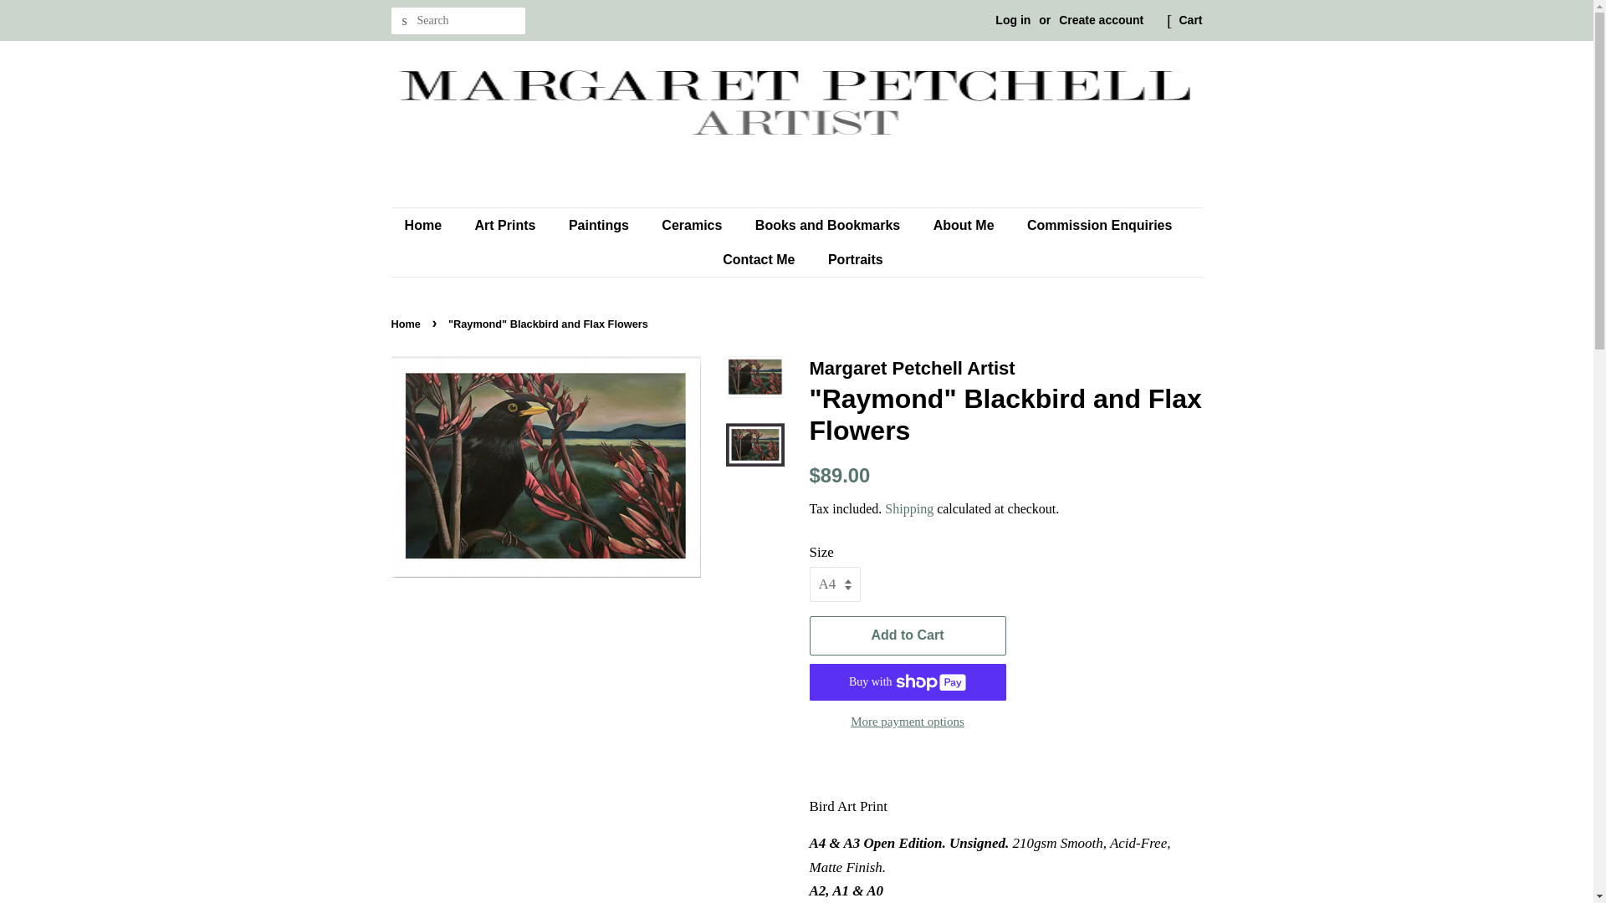 The height and width of the screenshot is (903, 1606). I want to click on Paintings, so click(601, 226).